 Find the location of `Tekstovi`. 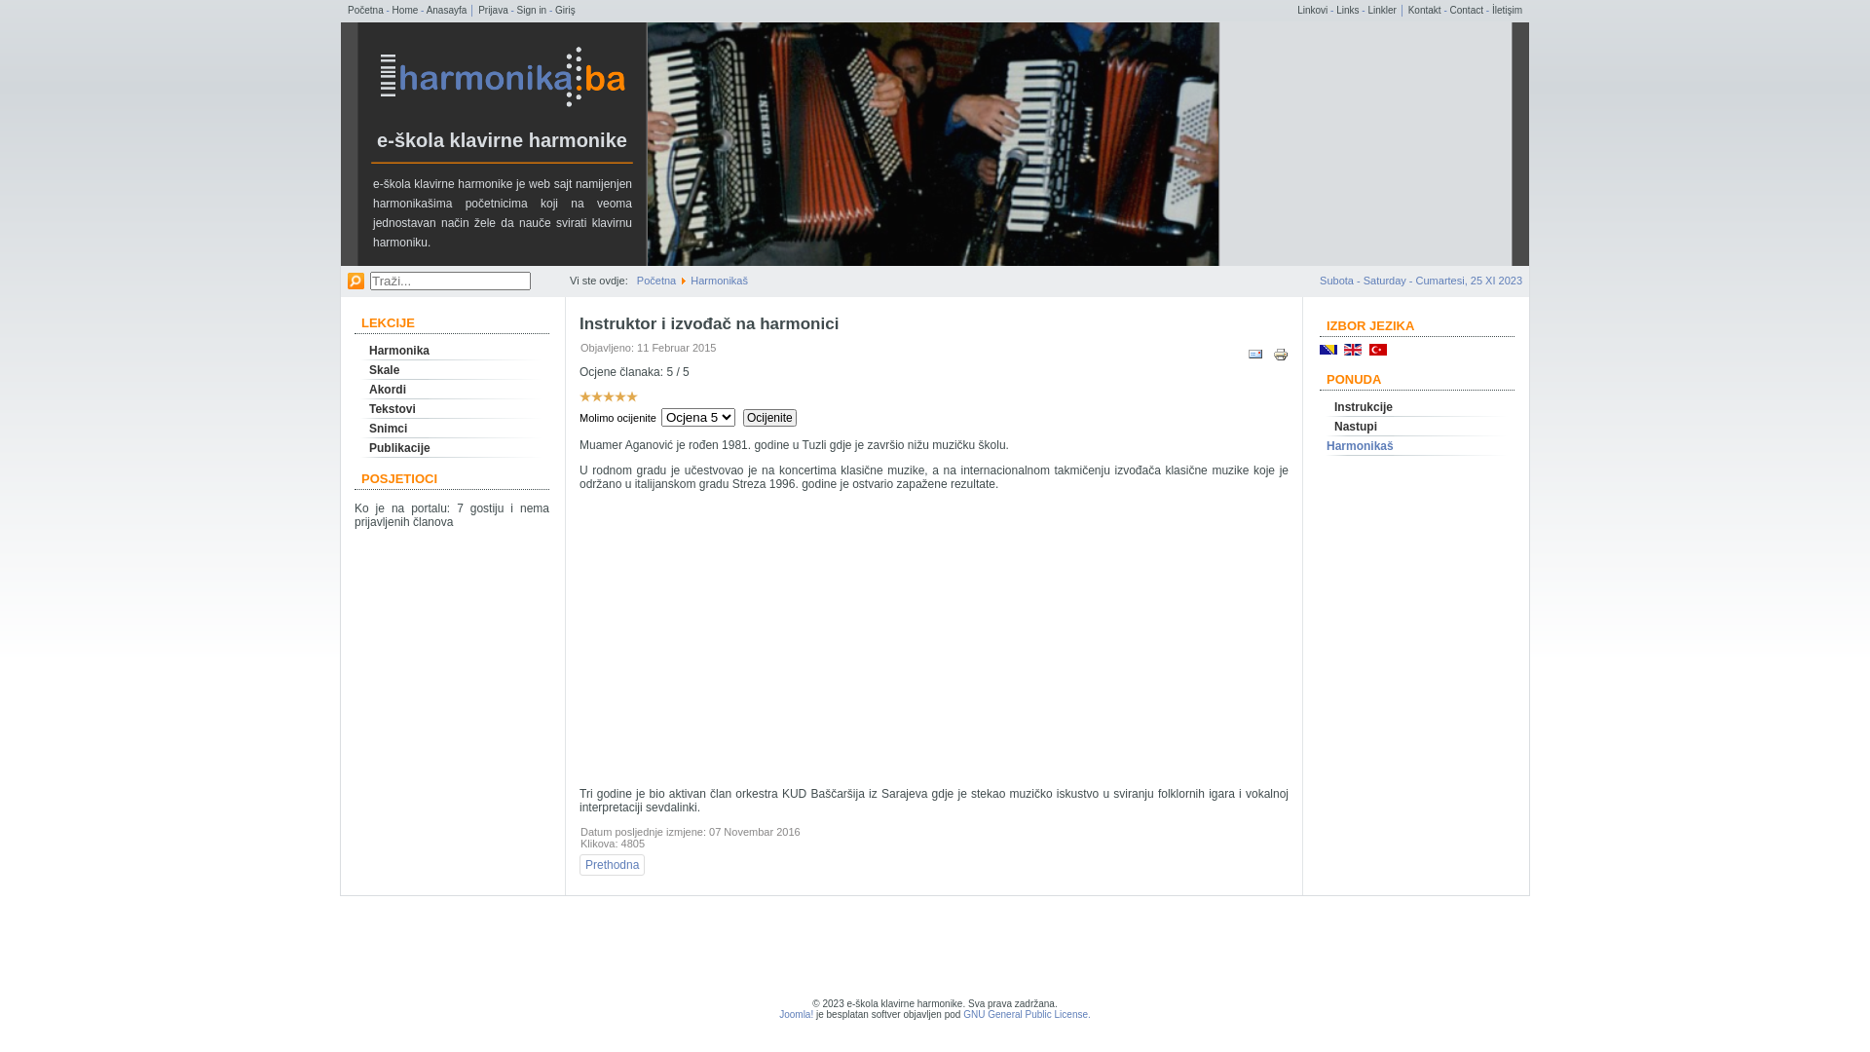

Tekstovi is located at coordinates (452, 409).